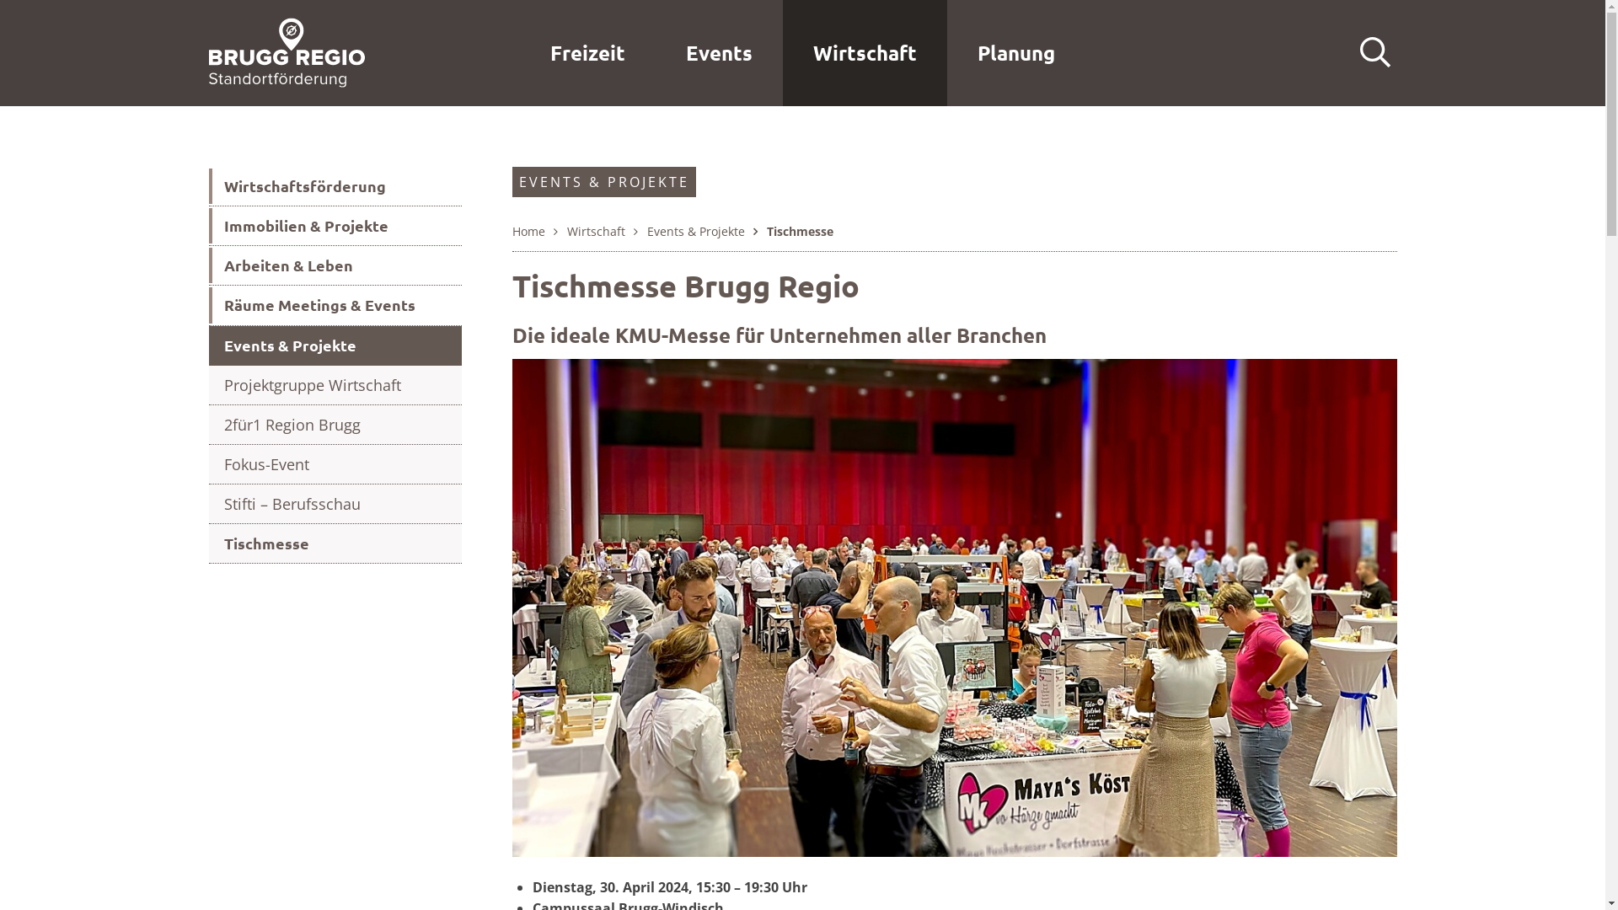  I want to click on Tischmesse, so click(335, 544).